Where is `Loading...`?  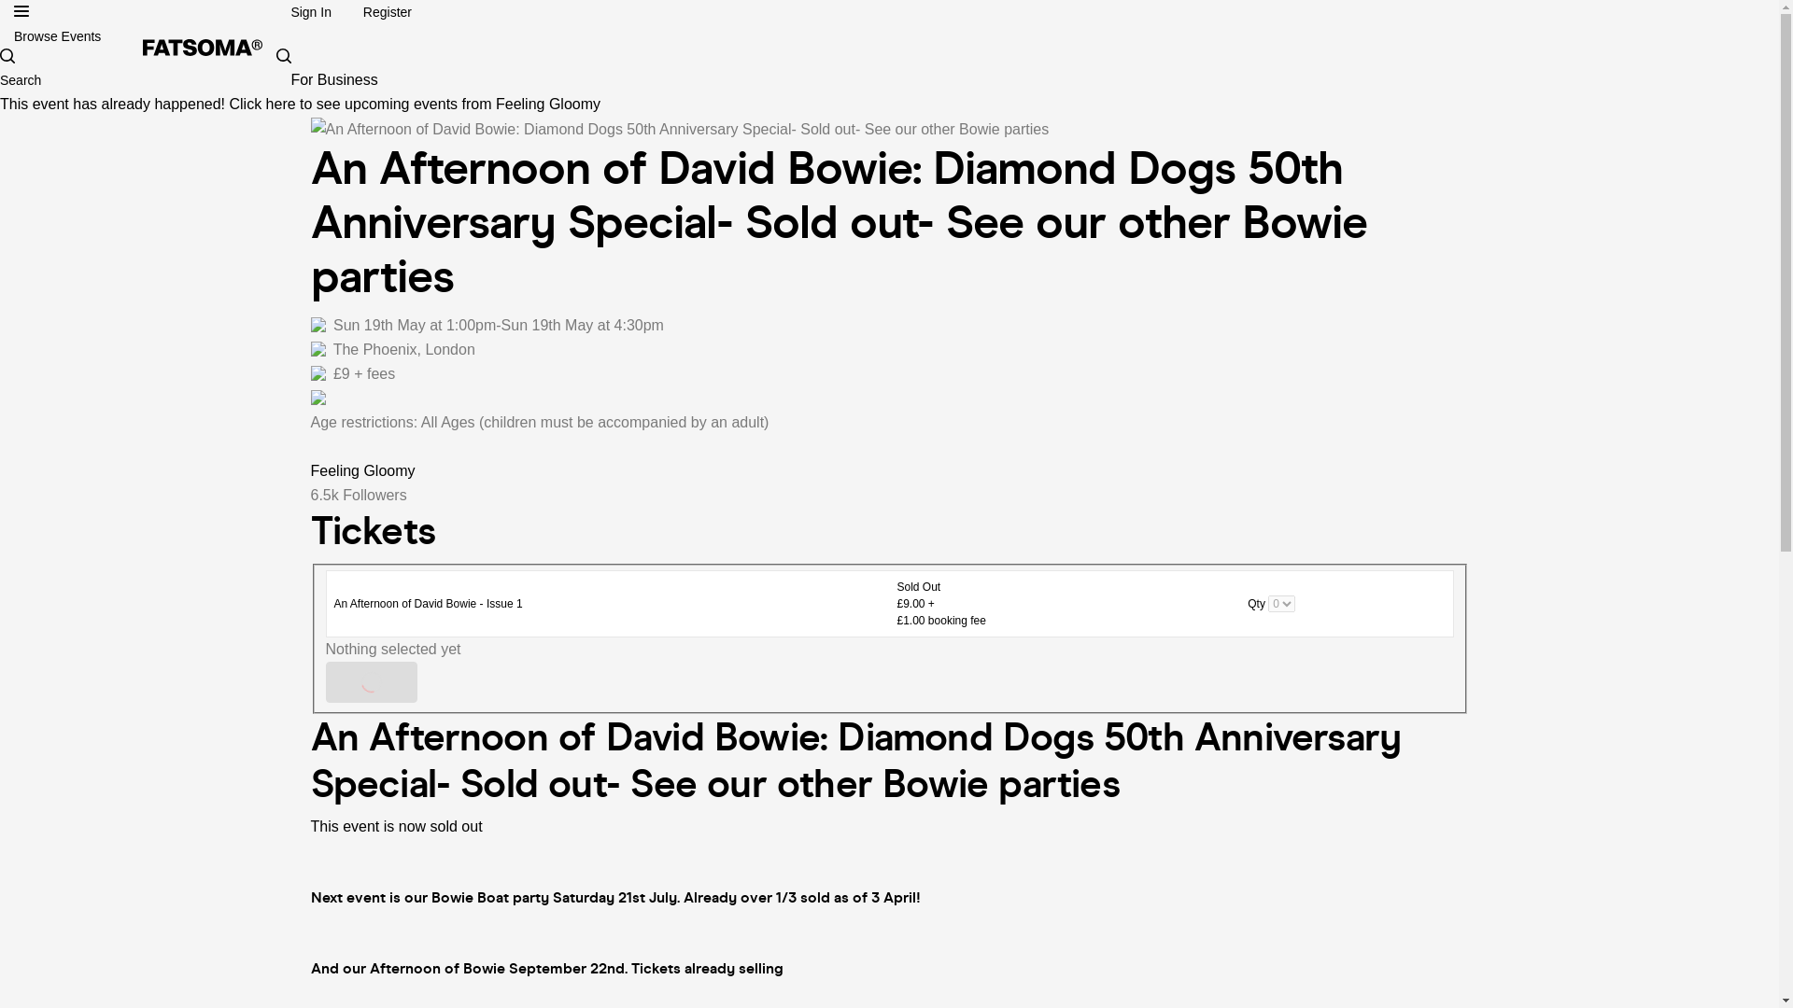
Loading... is located at coordinates (370, 681).